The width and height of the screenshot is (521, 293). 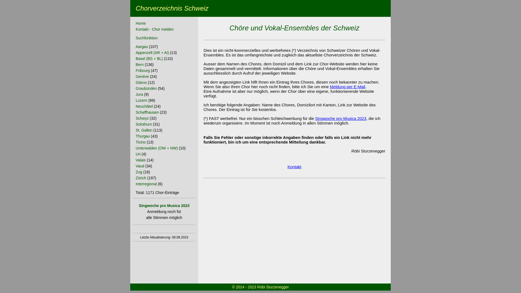 I want to click on Zug, so click(x=139, y=172).